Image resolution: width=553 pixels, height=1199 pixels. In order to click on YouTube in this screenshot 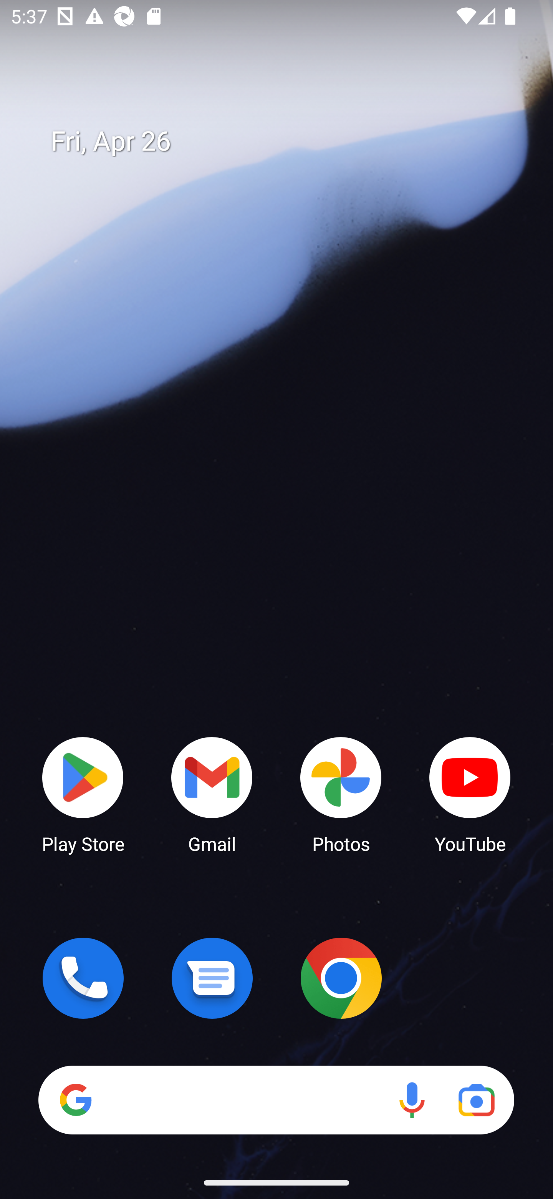, I will do `click(470, 794)`.